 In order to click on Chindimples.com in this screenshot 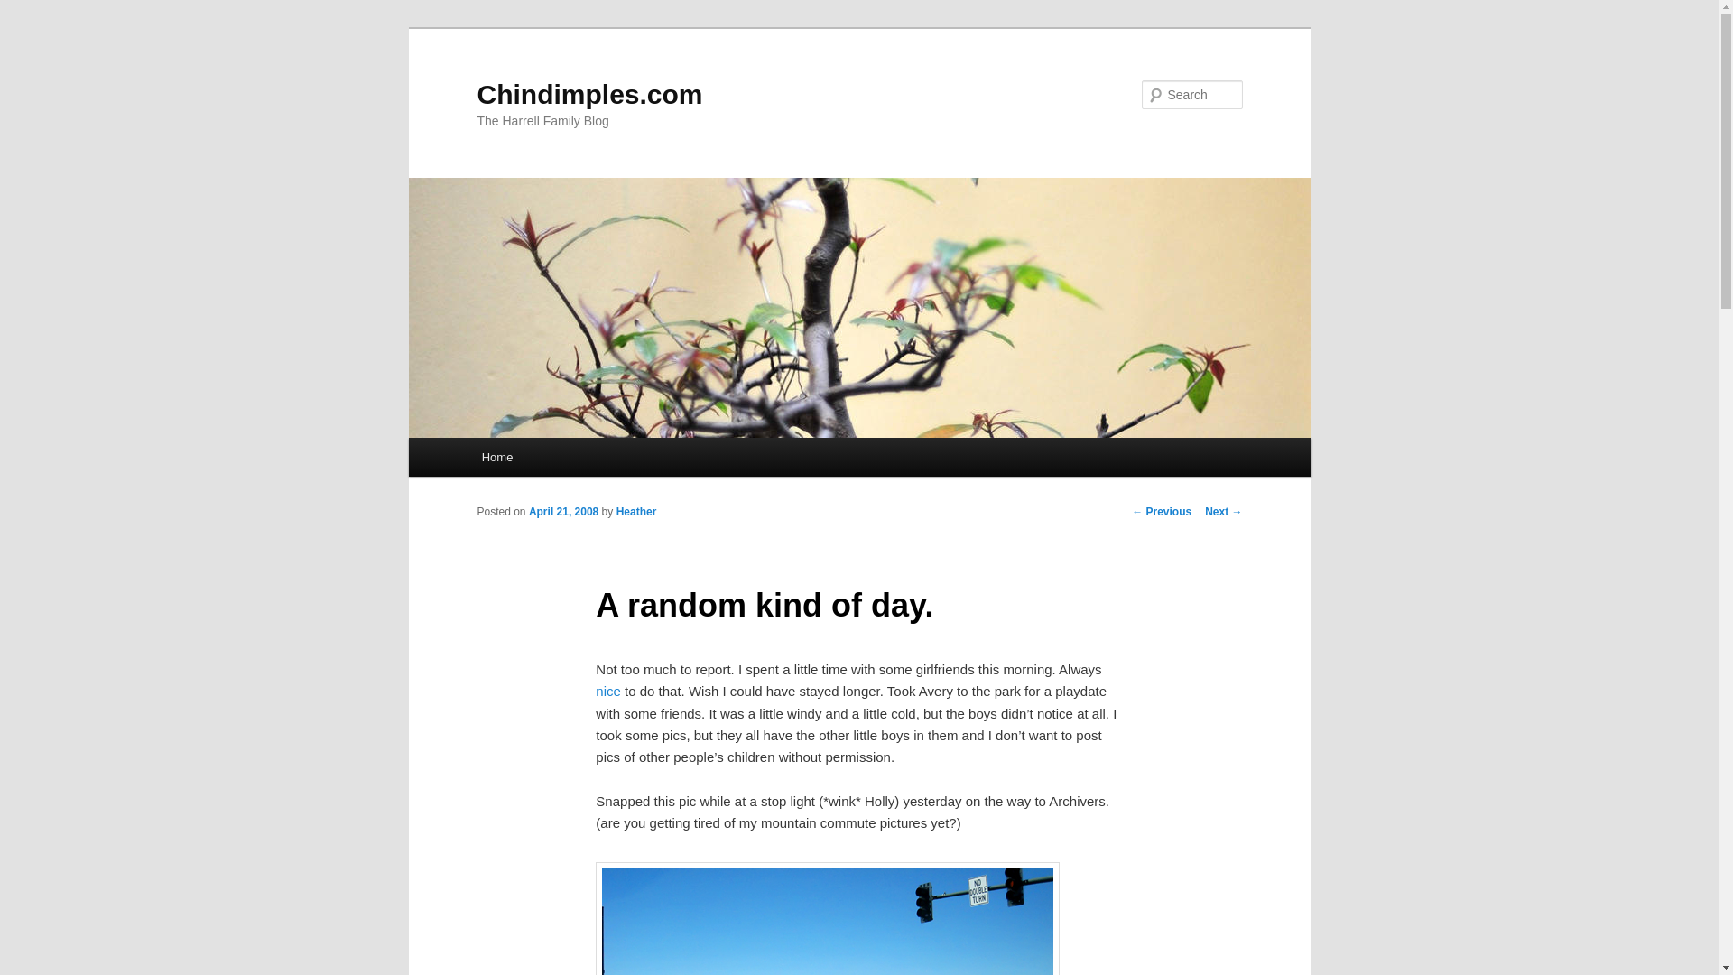, I will do `click(588, 94)`.